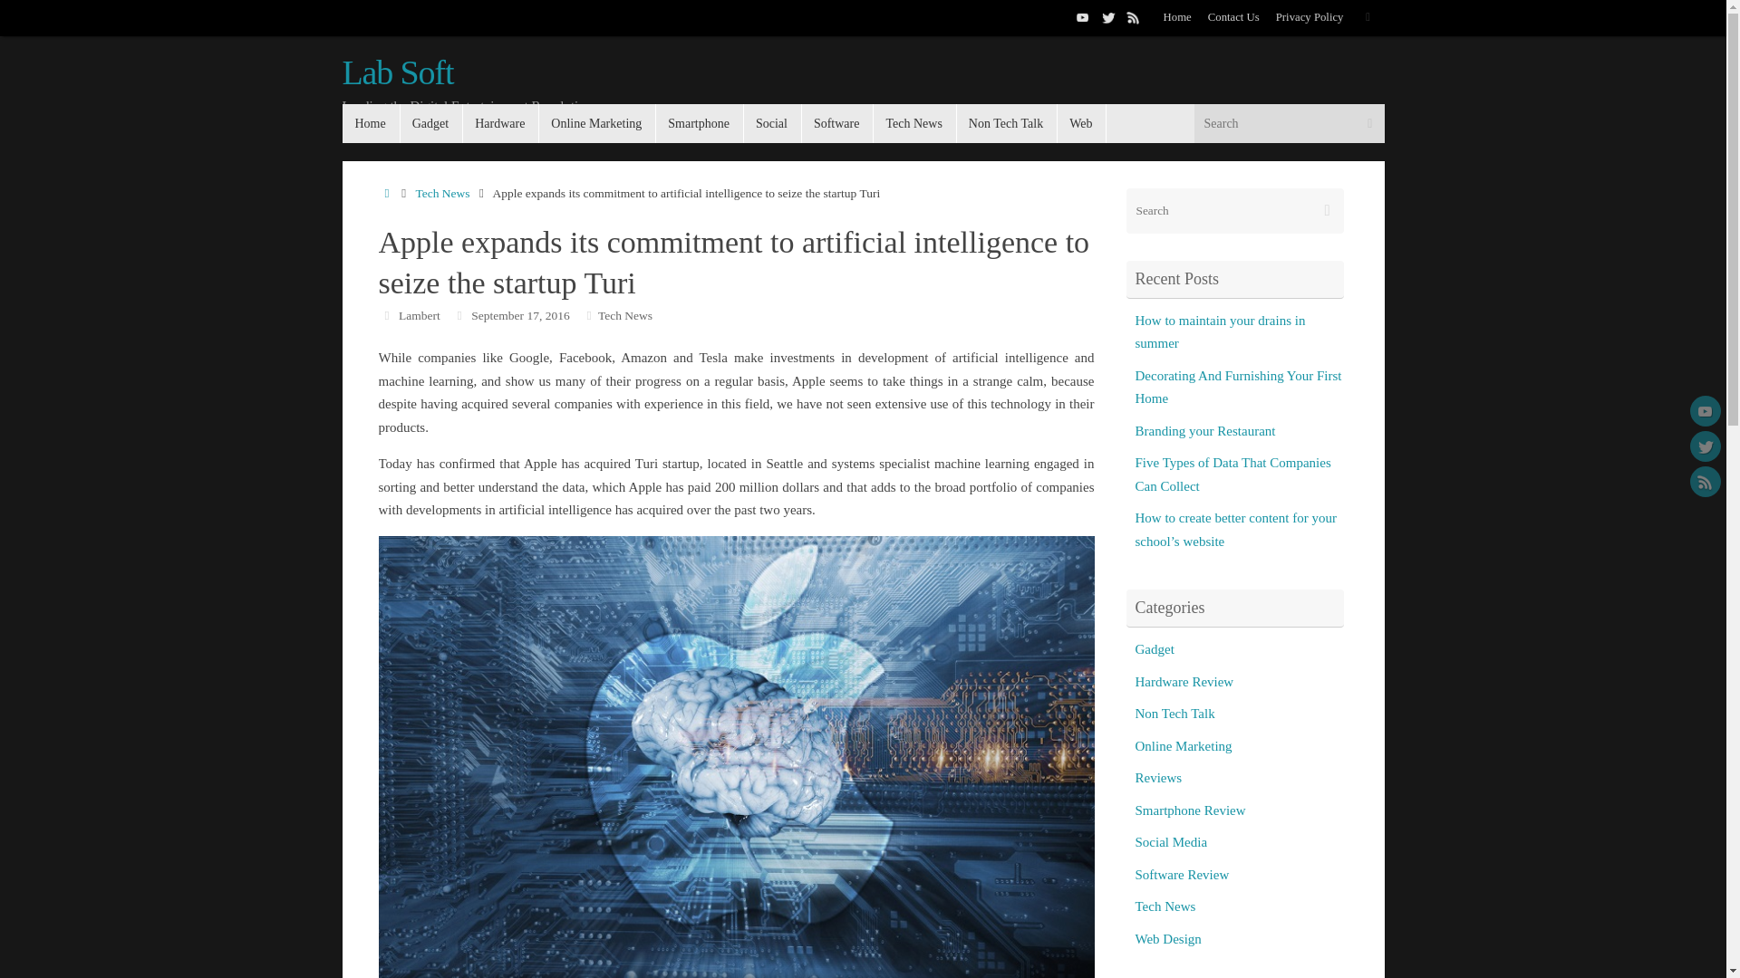 The height and width of the screenshot is (978, 1740). I want to click on Tech News, so click(913, 123).